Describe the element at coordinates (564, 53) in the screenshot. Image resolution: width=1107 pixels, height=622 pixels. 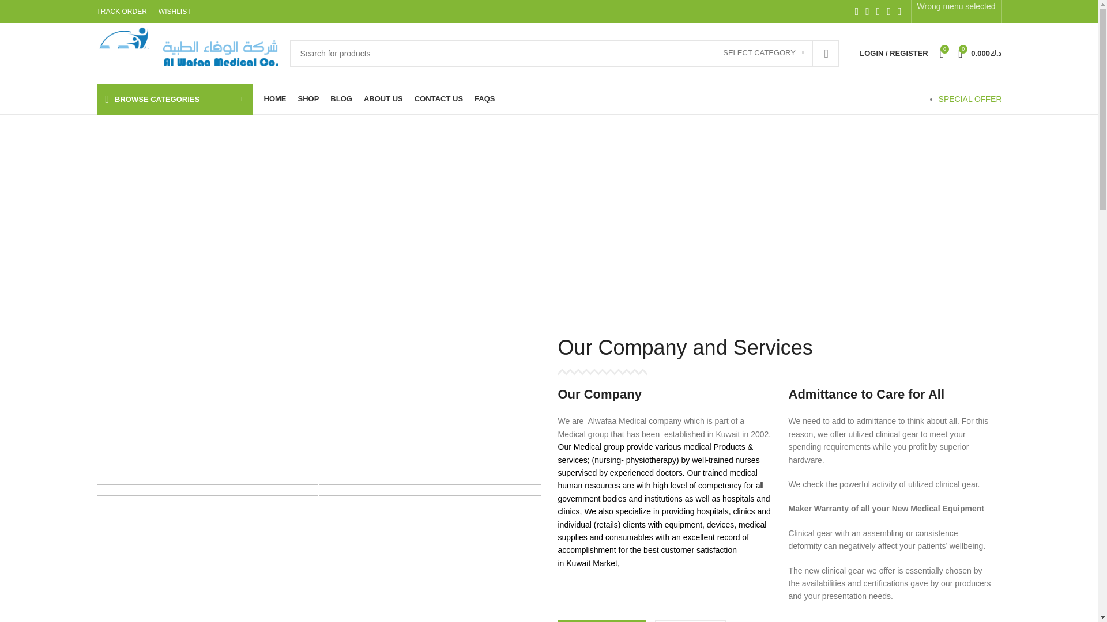
I see `Search for products` at that location.